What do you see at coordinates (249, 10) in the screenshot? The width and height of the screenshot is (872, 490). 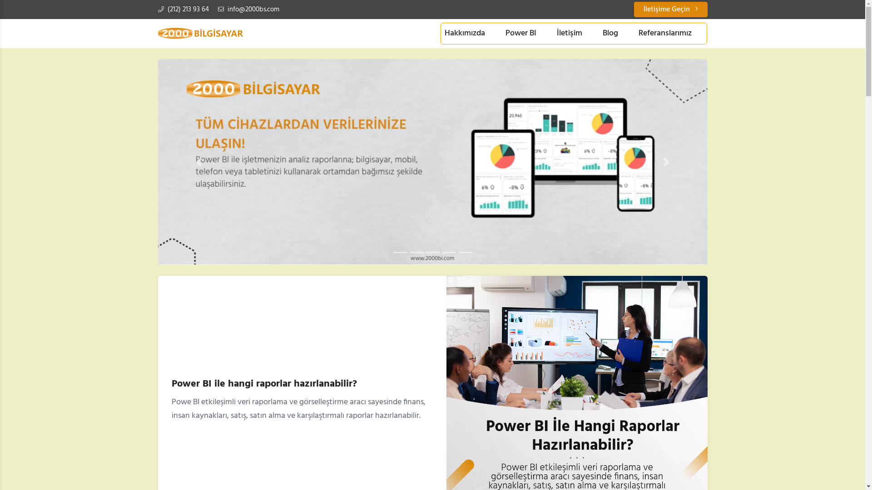 I see `info@2000bs.com` at bounding box center [249, 10].